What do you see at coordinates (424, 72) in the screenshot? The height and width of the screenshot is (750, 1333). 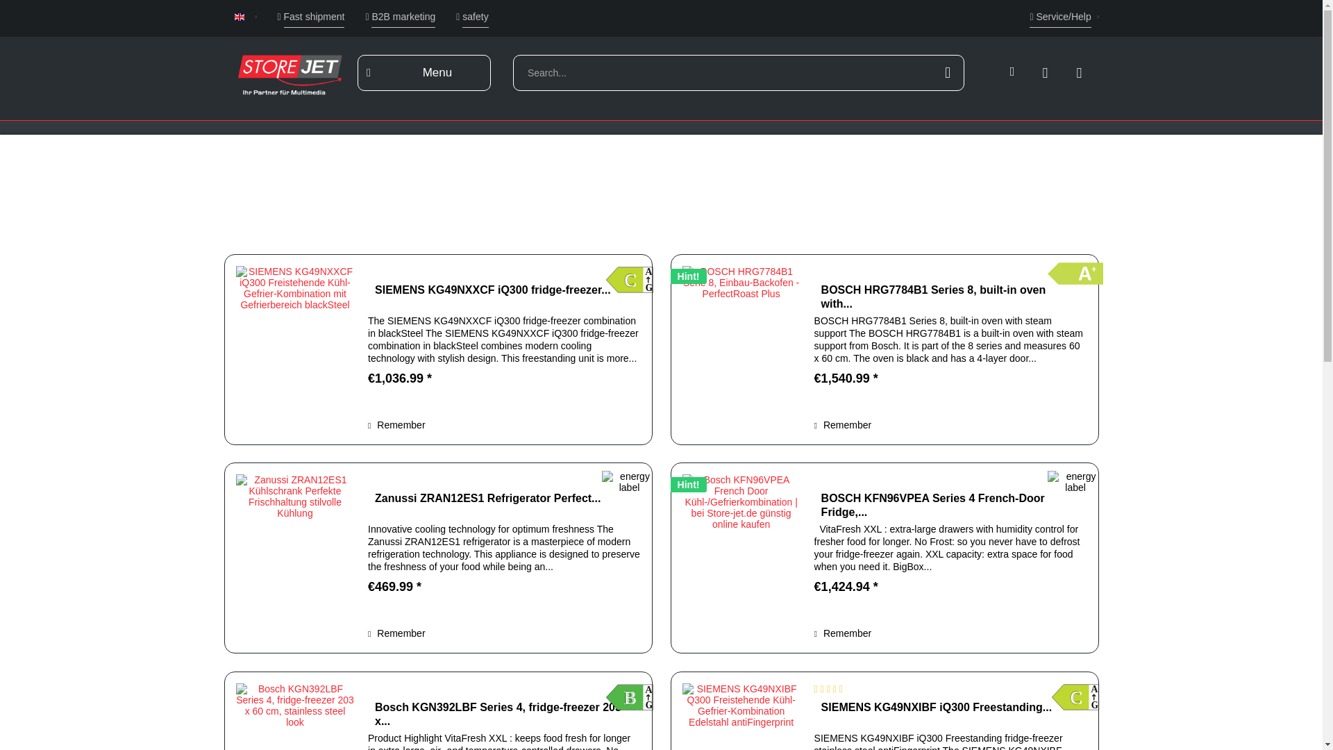 I see `Menu` at bounding box center [424, 72].